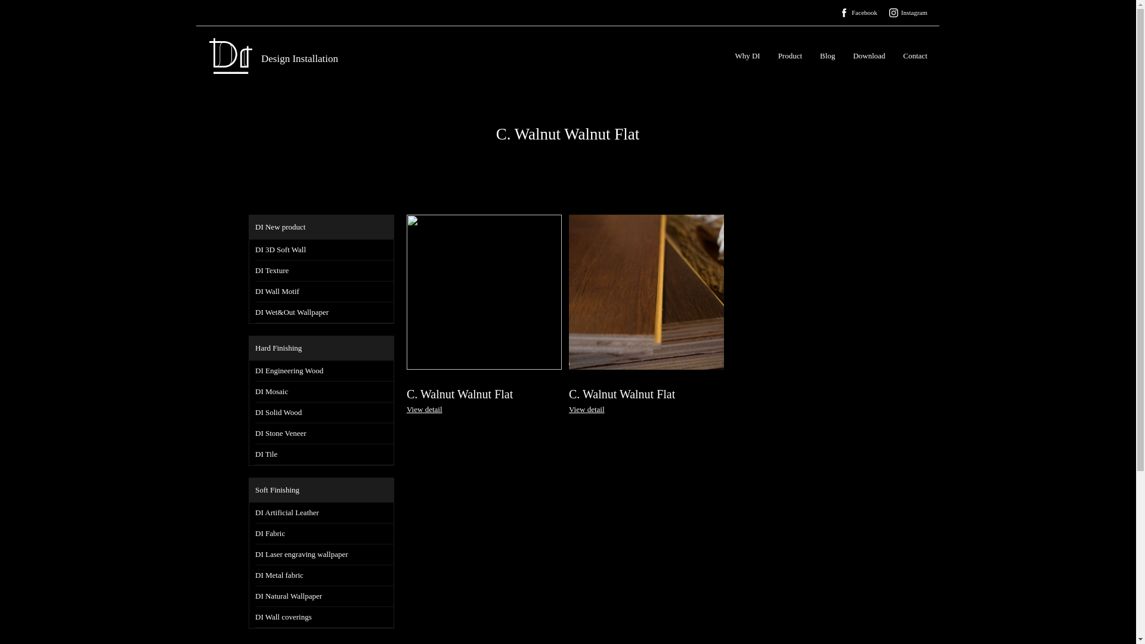 This screenshot has height=644, width=1145. Describe the element at coordinates (587, 409) in the screenshot. I see `View detail` at that location.